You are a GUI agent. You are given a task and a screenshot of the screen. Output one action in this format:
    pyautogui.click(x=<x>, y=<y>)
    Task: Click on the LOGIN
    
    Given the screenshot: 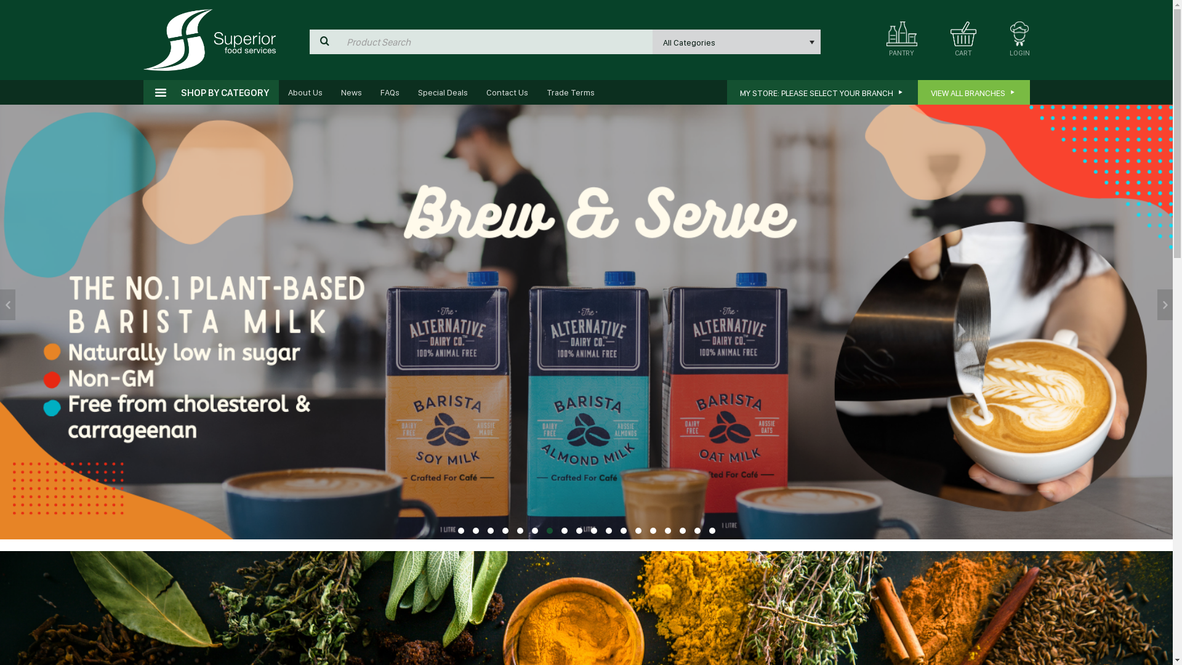 What is the action you would take?
    pyautogui.click(x=1019, y=43)
    